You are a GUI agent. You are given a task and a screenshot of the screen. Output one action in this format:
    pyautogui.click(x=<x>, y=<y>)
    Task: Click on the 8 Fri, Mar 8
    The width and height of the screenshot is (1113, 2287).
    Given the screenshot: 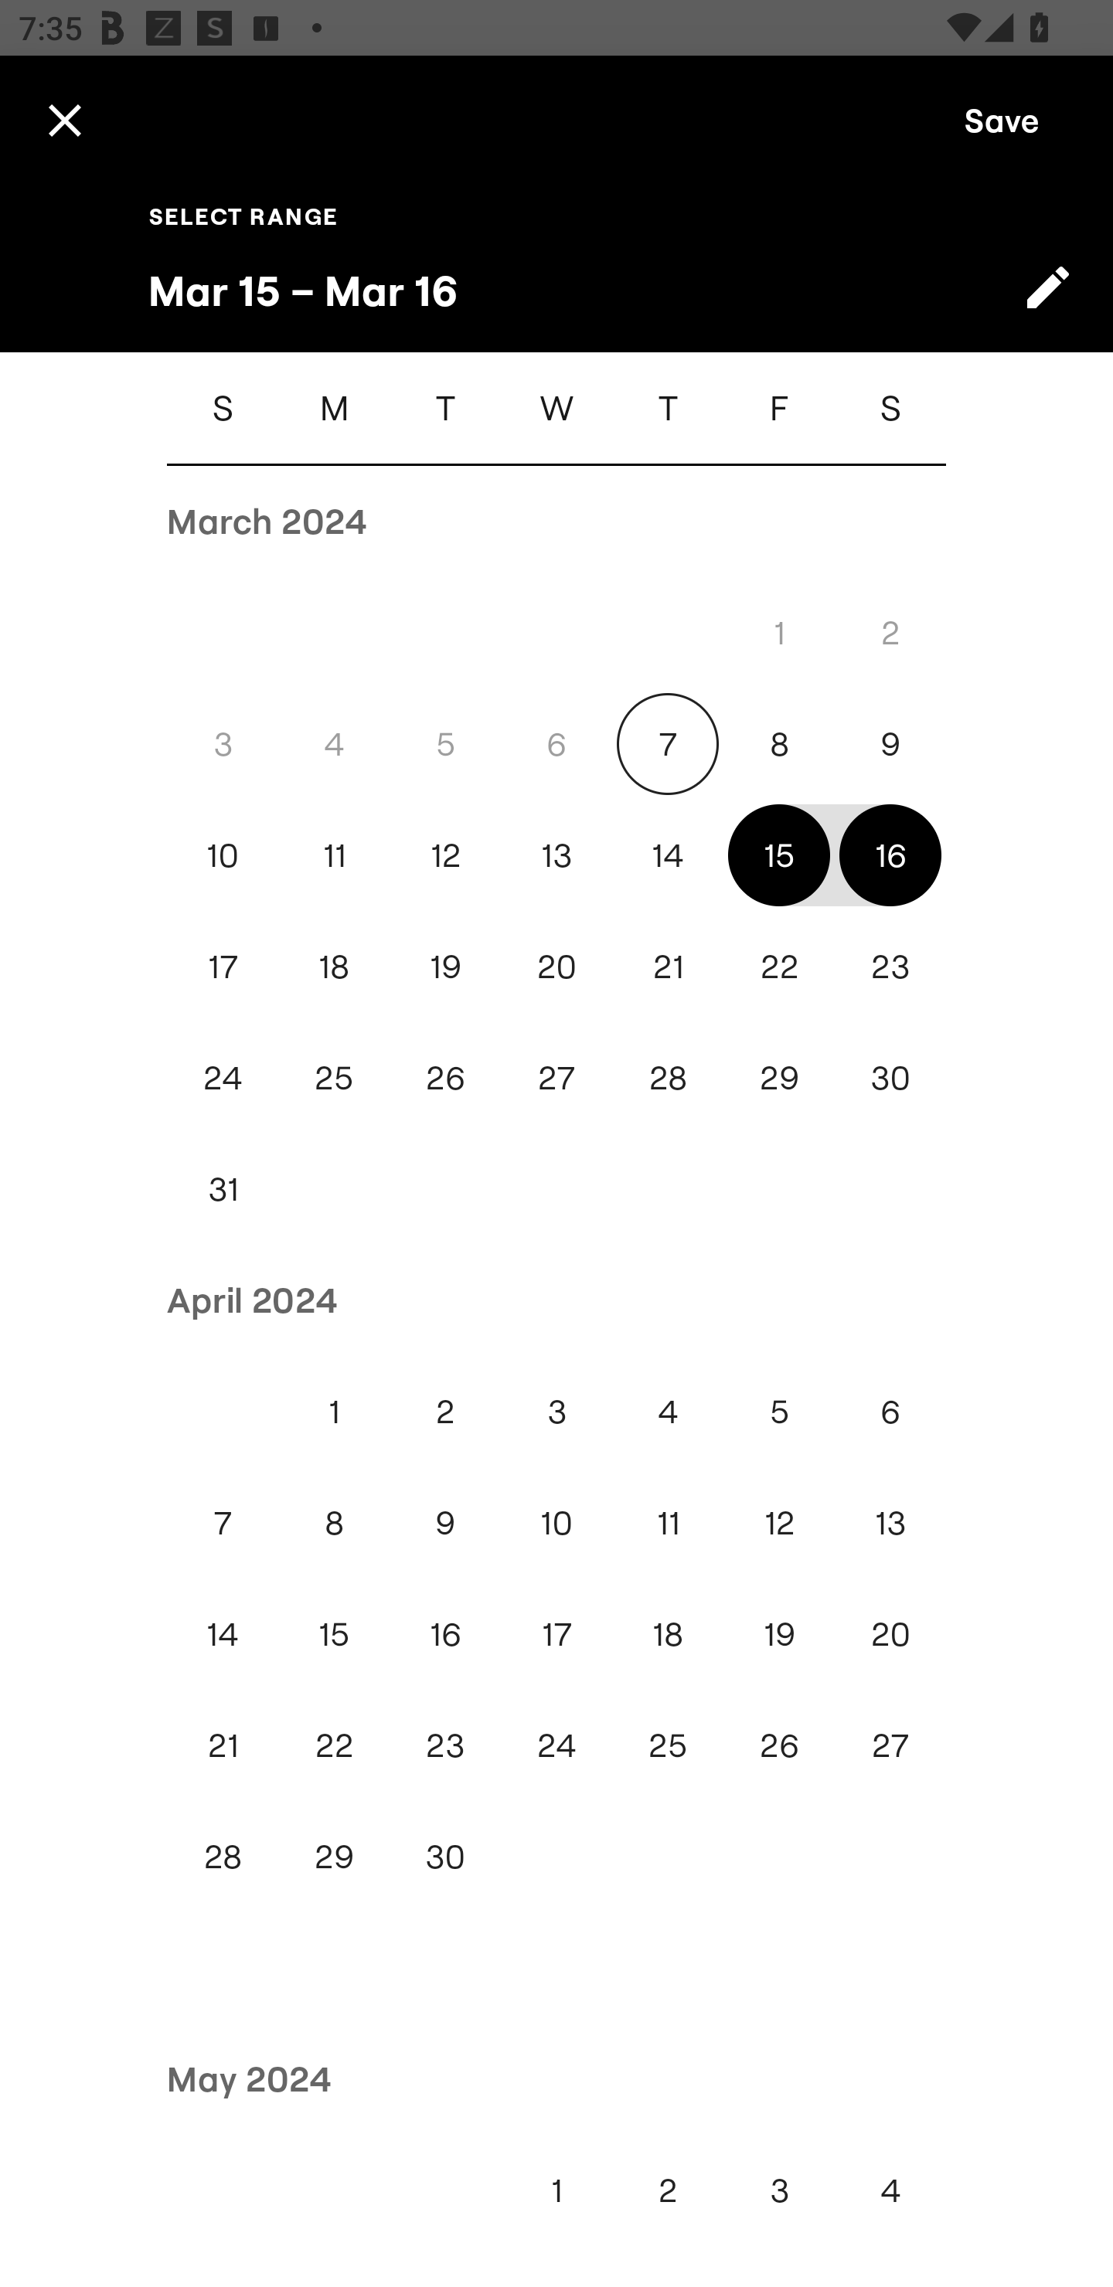 What is the action you would take?
    pyautogui.click(x=779, y=744)
    